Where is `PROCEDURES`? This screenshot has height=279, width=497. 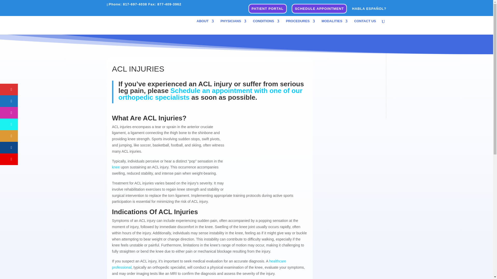
PROCEDURES is located at coordinates (301, 27).